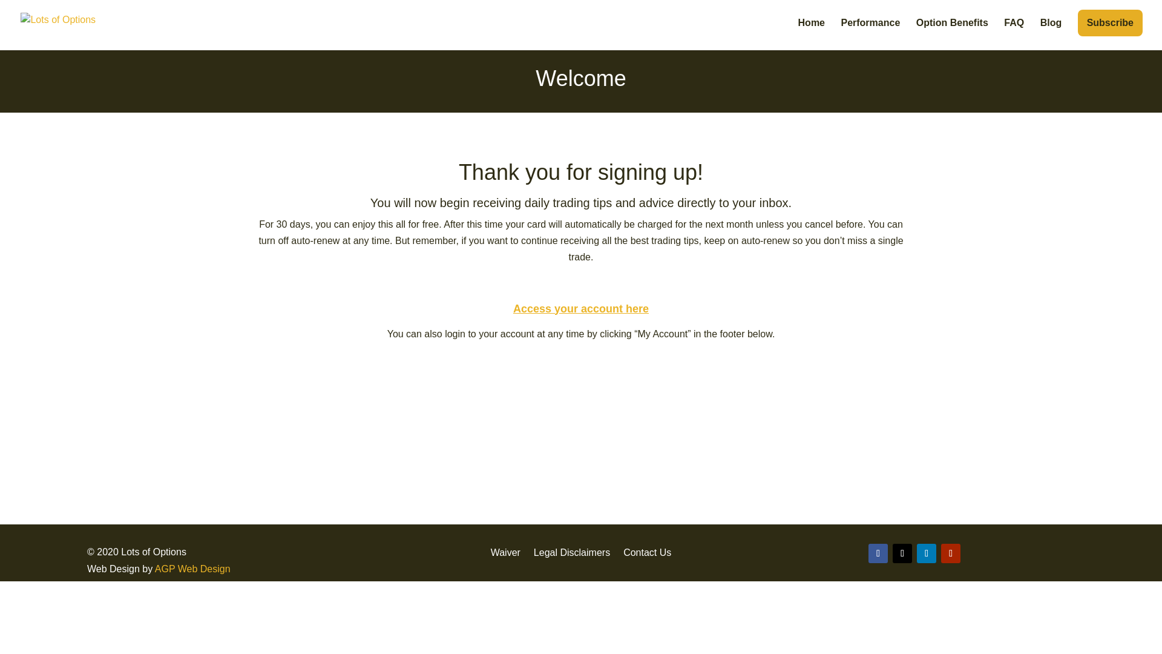 The width and height of the screenshot is (1162, 654). What do you see at coordinates (192, 569) in the screenshot?
I see `AGP Web Design` at bounding box center [192, 569].